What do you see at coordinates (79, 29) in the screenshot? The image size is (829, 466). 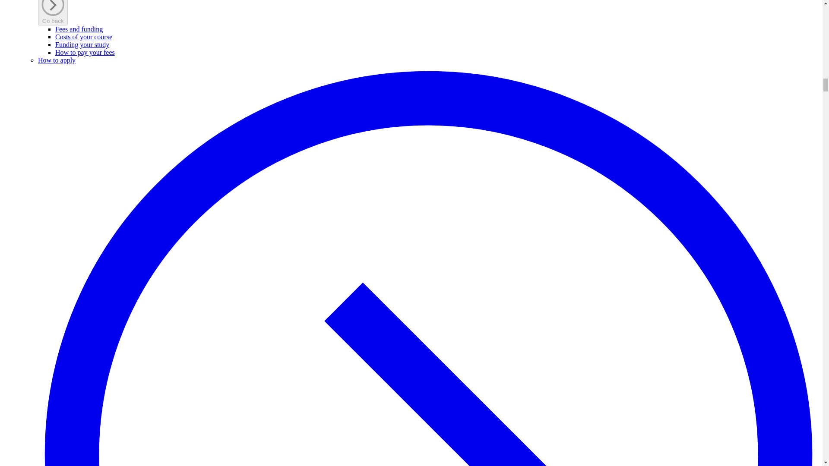 I see `Fees and funding` at bounding box center [79, 29].